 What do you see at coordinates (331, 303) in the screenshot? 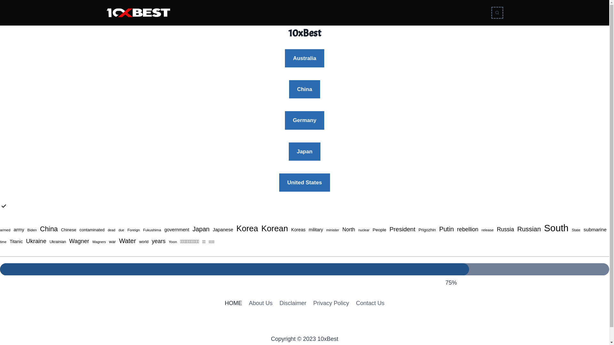
I see `Privacy Policy` at bounding box center [331, 303].